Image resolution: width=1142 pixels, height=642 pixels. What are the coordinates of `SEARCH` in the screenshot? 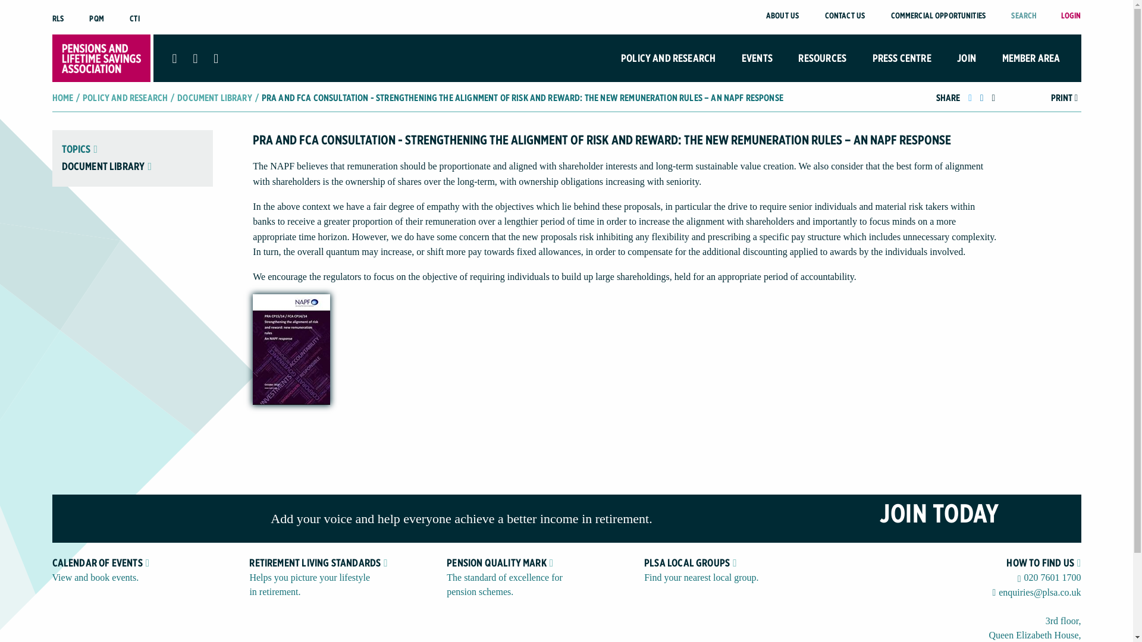 It's located at (1024, 15).